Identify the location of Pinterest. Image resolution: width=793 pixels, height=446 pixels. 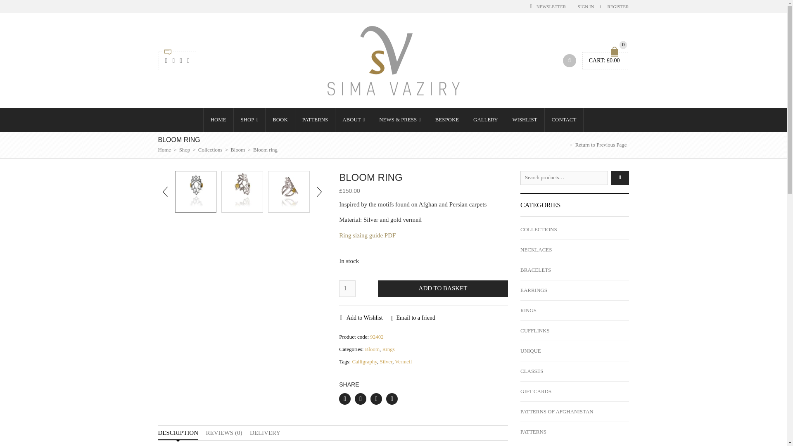
(376, 399).